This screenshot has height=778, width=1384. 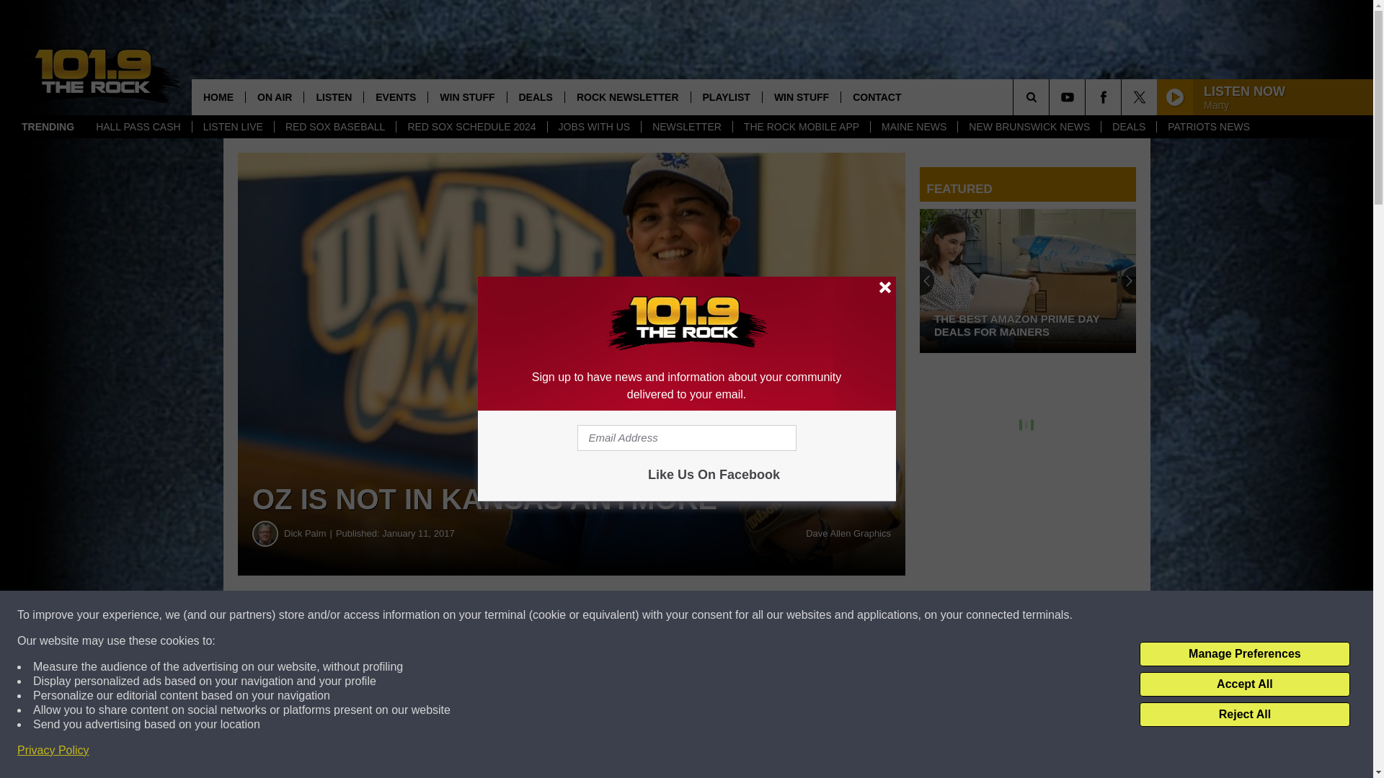 I want to click on WIN STUFF, so click(x=467, y=97).